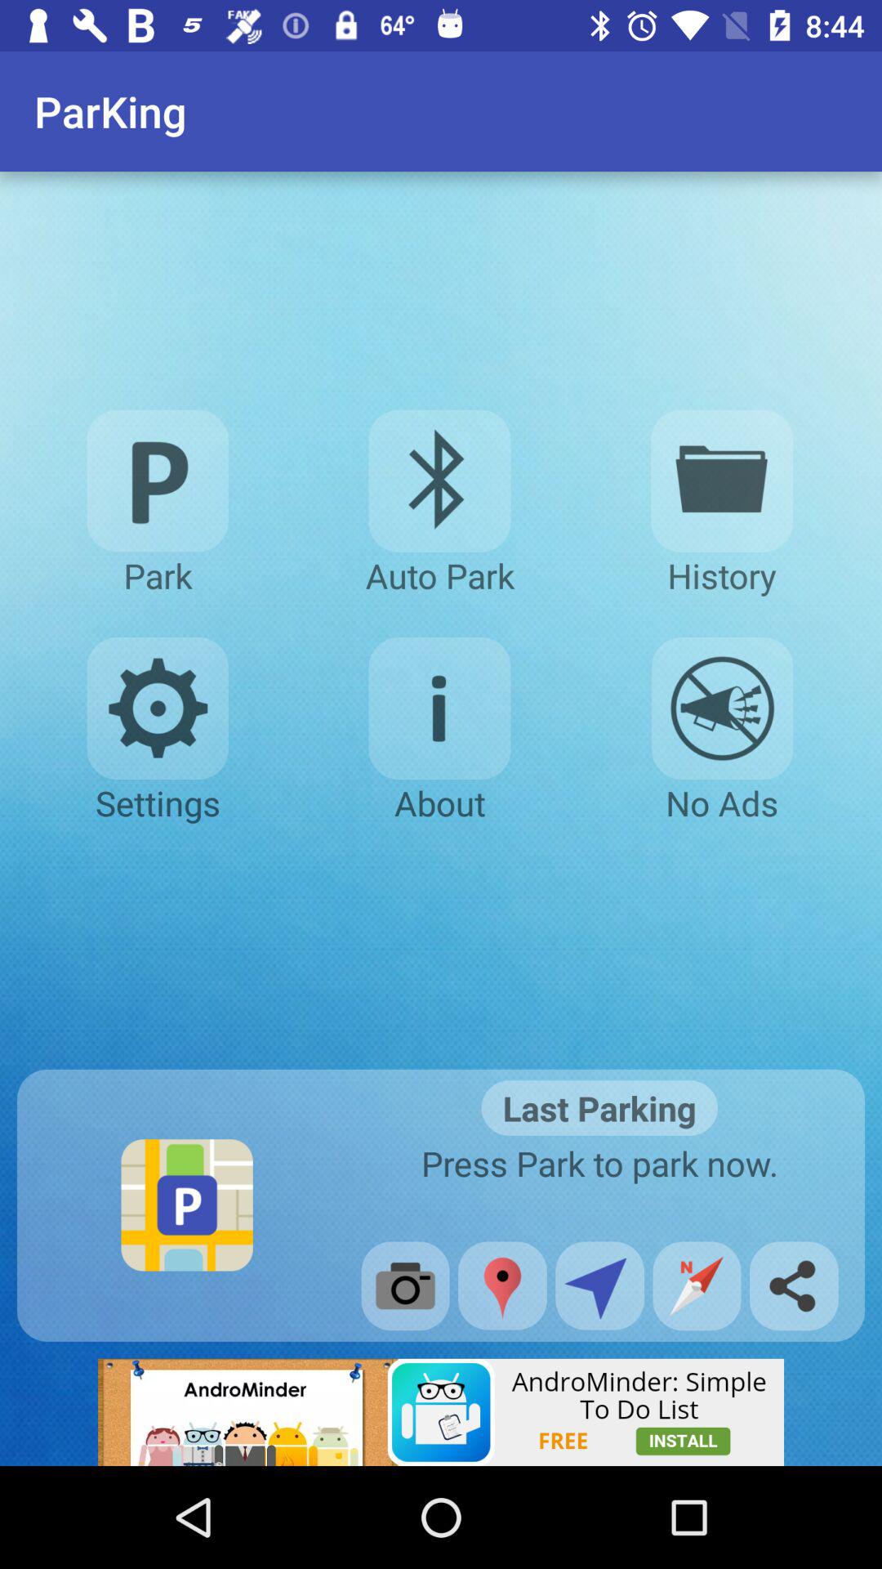  I want to click on click the park option, so click(157, 481).